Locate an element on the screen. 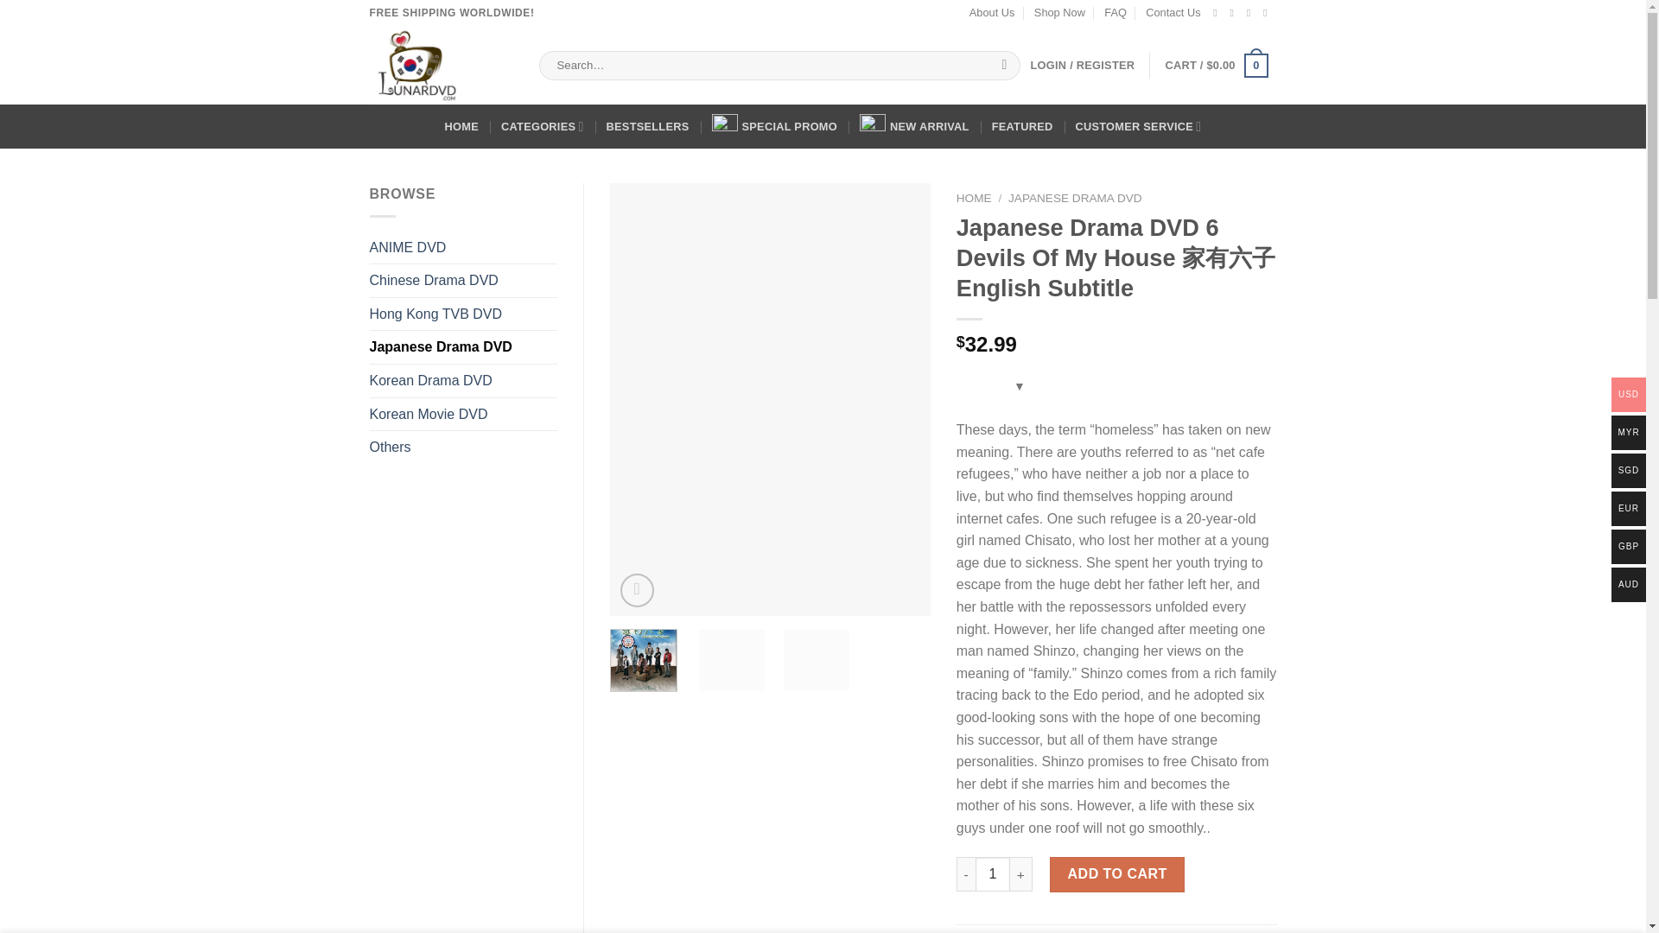  FEATURED is located at coordinates (1023, 126).